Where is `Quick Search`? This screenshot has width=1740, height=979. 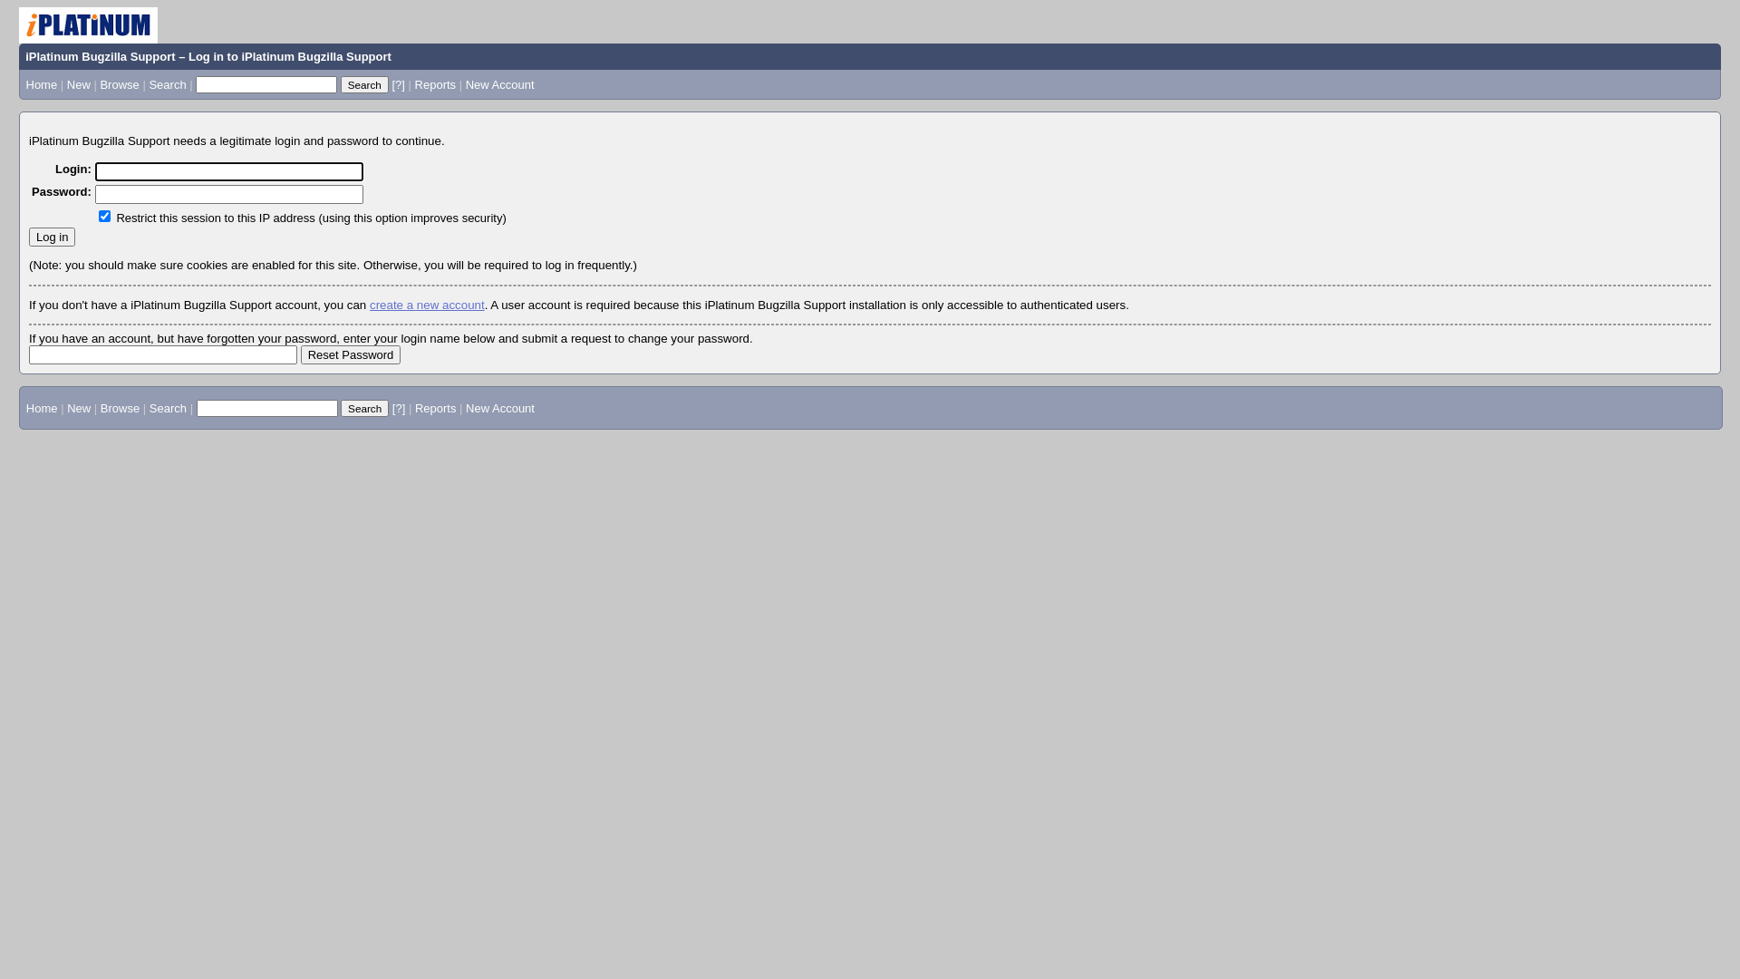 Quick Search is located at coordinates (266, 85).